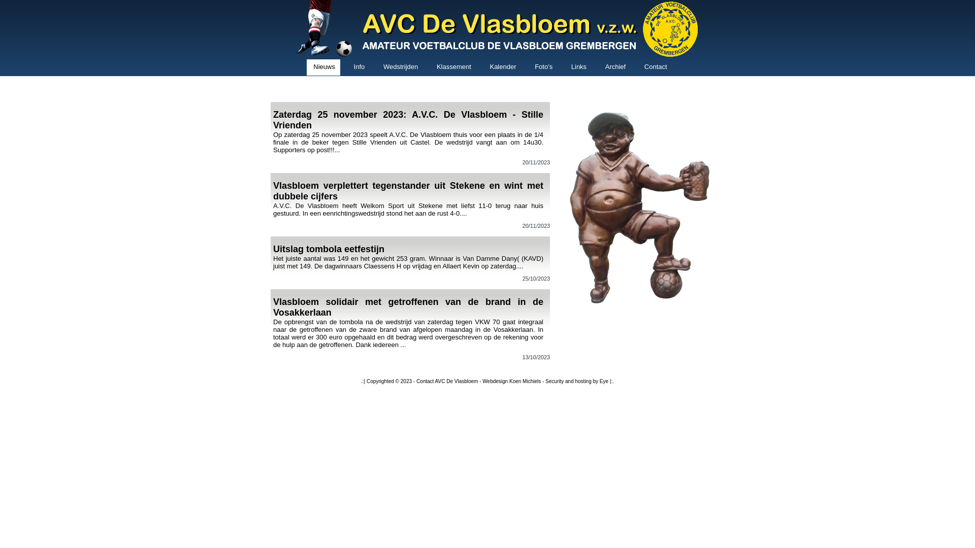  What do you see at coordinates (543, 67) in the screenshot?
I see `Foto's` at bounding box center [543, 67].